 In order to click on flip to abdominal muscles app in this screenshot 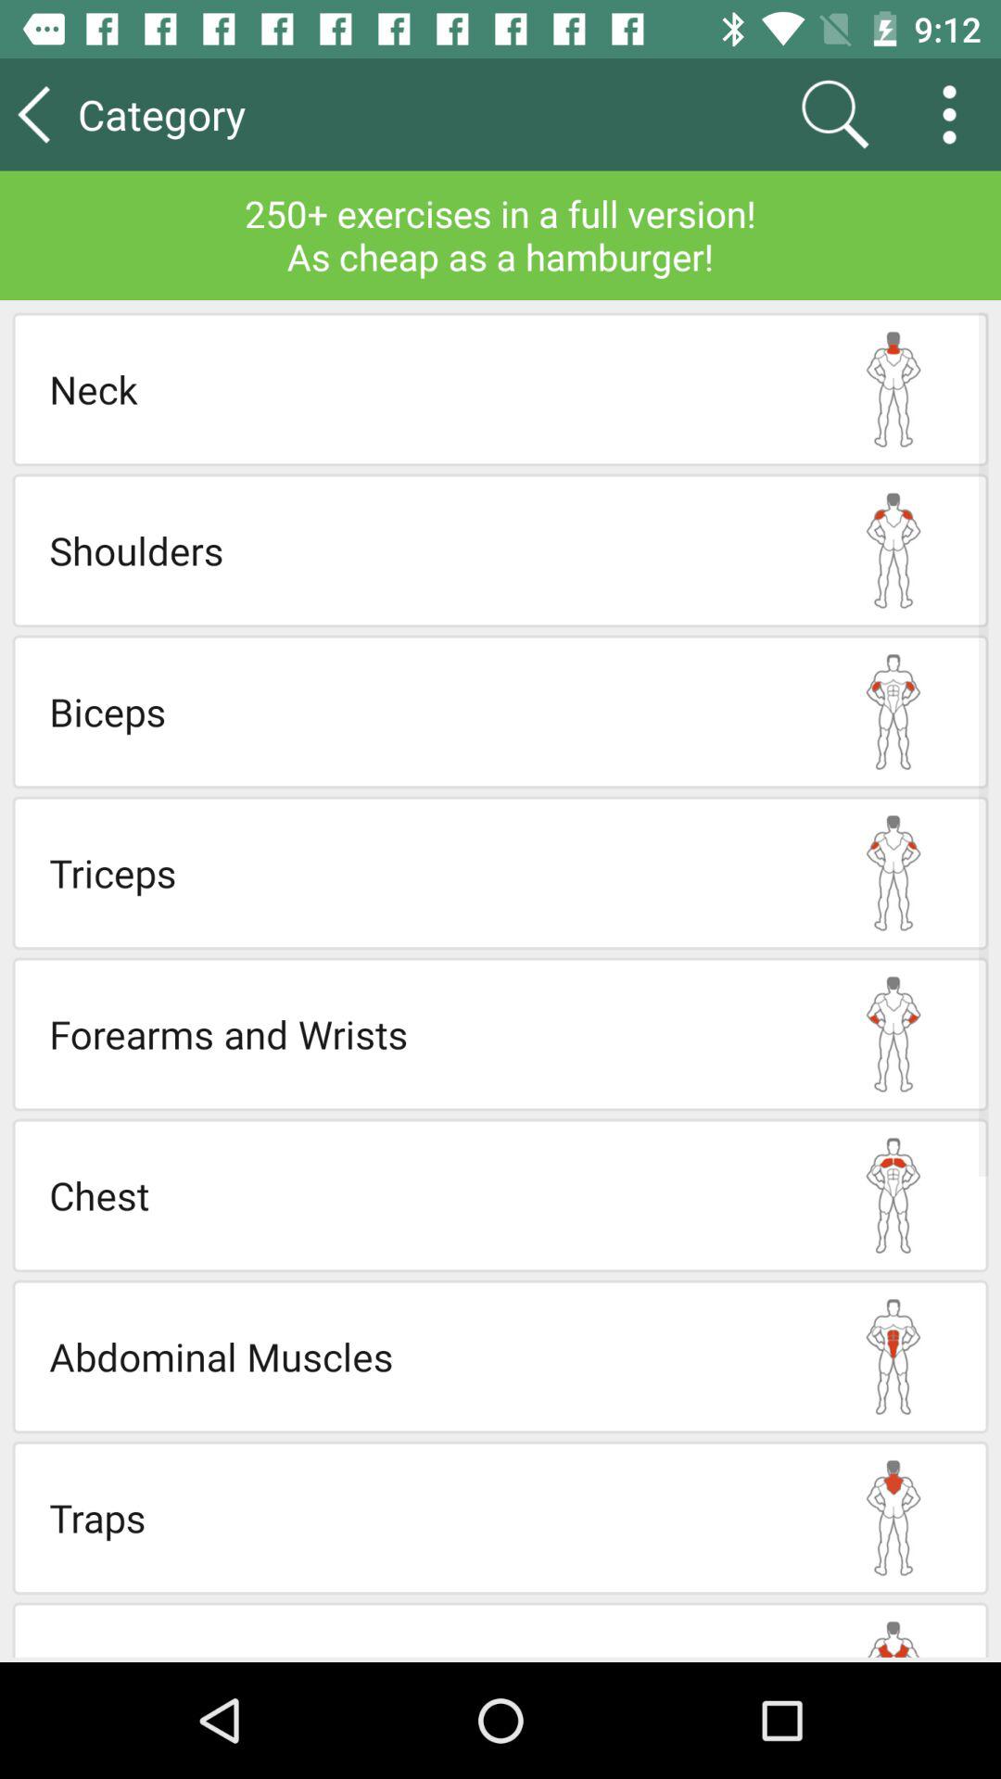, I will do `click(424, 1356)`.